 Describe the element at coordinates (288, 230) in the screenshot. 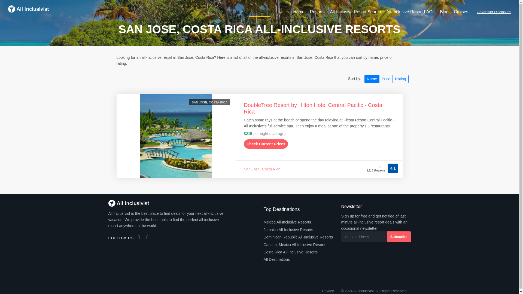

I see `Jamaica All-Inclusive Resorts` at that location.